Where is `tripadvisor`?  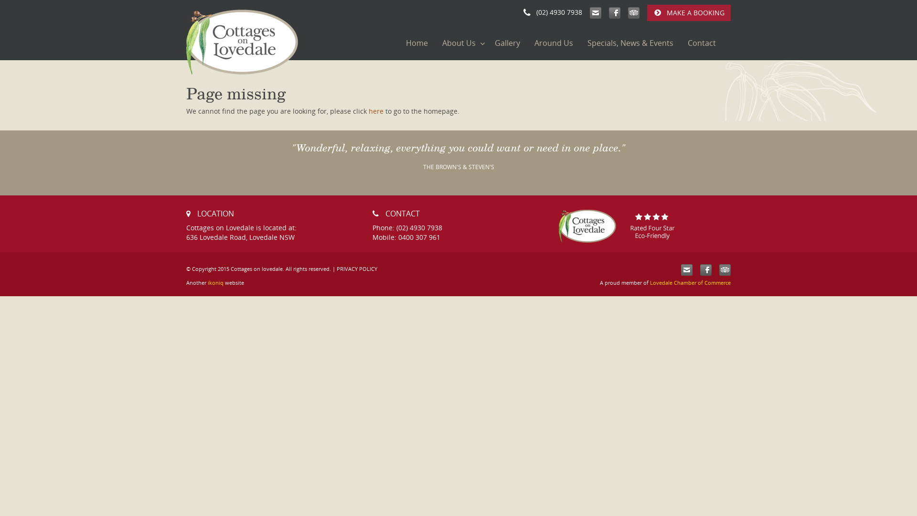 tripadvisor is located at coordinates (634, 12).